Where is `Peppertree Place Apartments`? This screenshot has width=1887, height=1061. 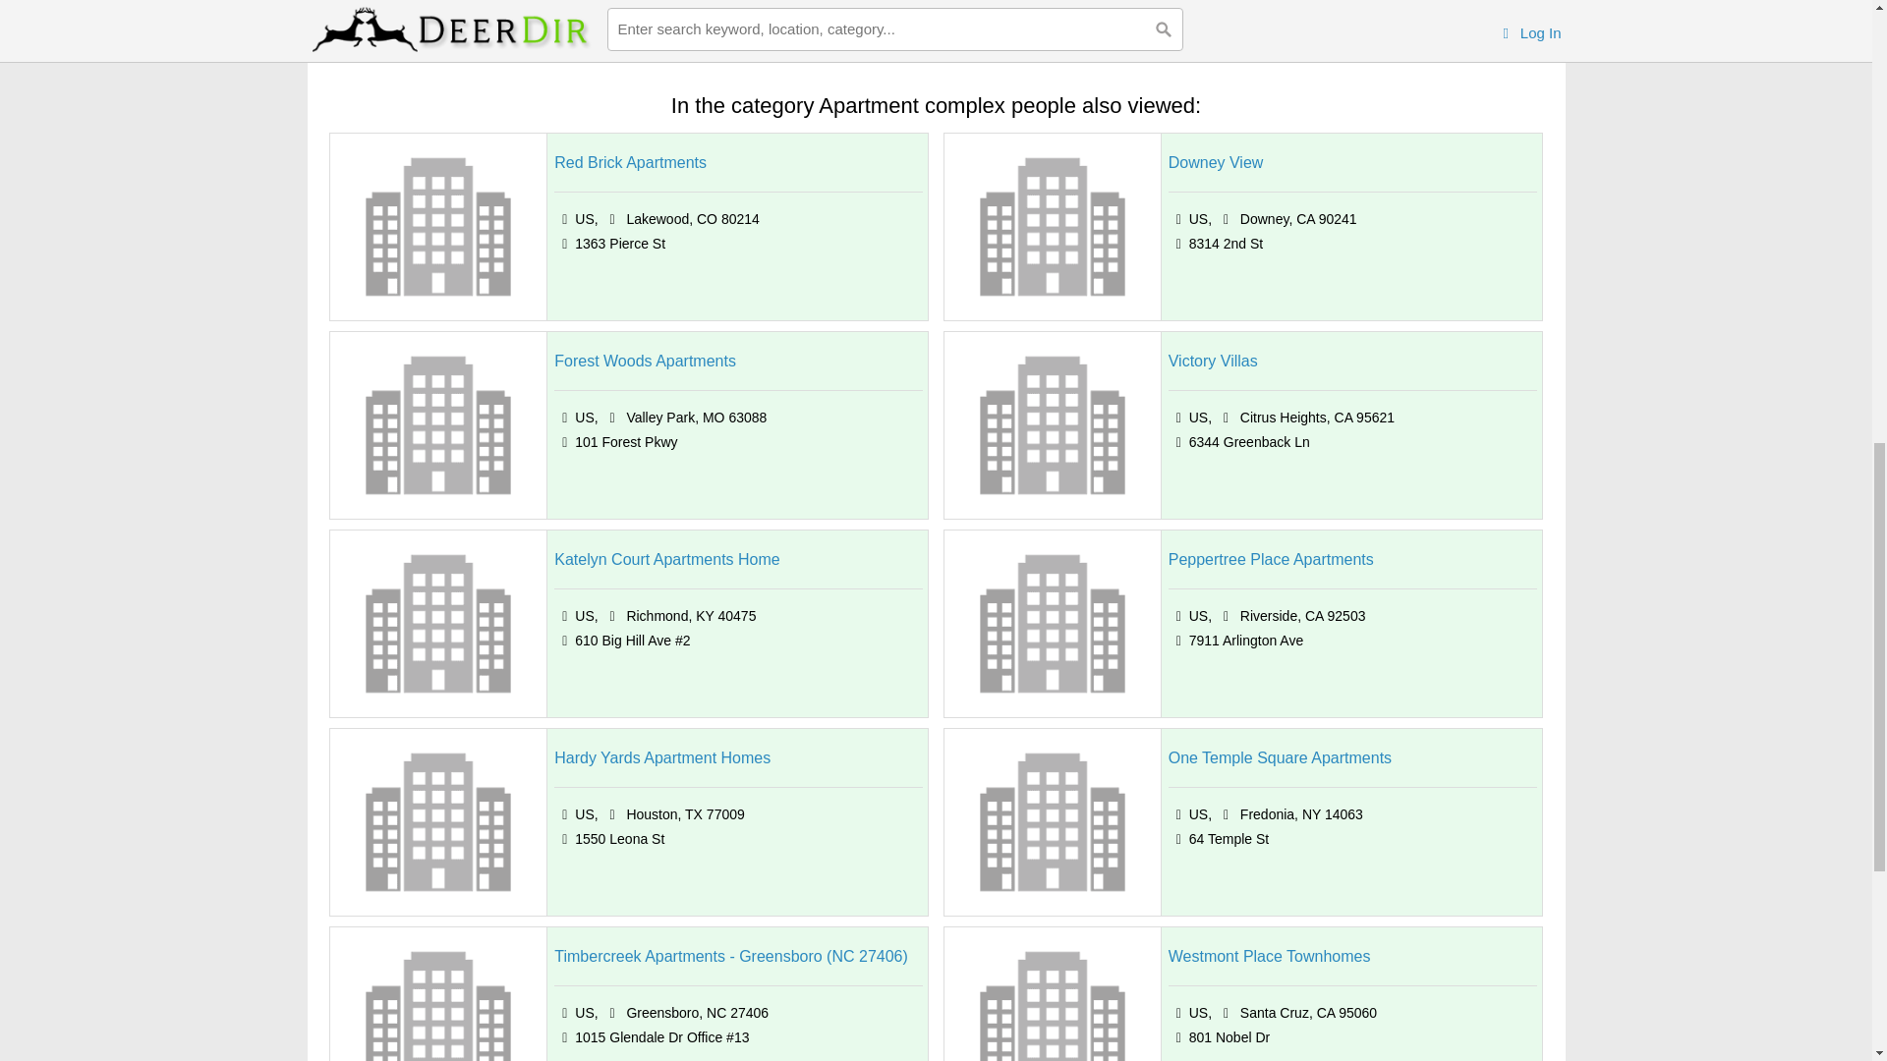
Peppertree Place Apartments is located at coordinates (1270, 560).